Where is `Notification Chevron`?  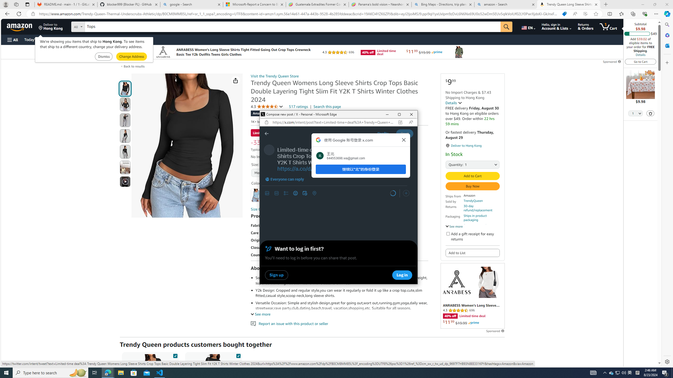 Notification Chevron is located at coordinates (605, 373).